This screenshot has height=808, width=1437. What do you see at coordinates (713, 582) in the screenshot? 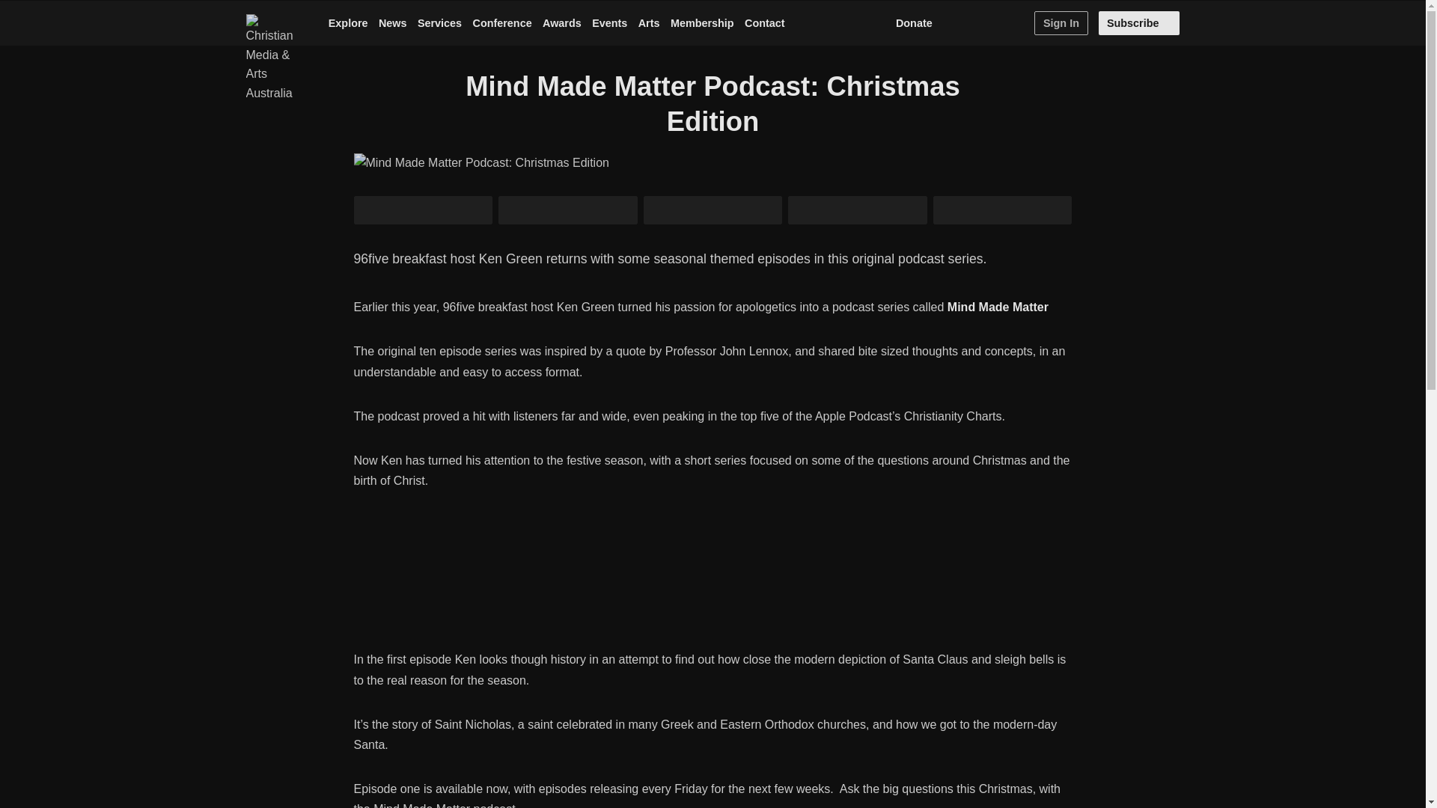
I see `Christmas Edition 1 - From Christ to Santa` at bounding box center [713, 582].